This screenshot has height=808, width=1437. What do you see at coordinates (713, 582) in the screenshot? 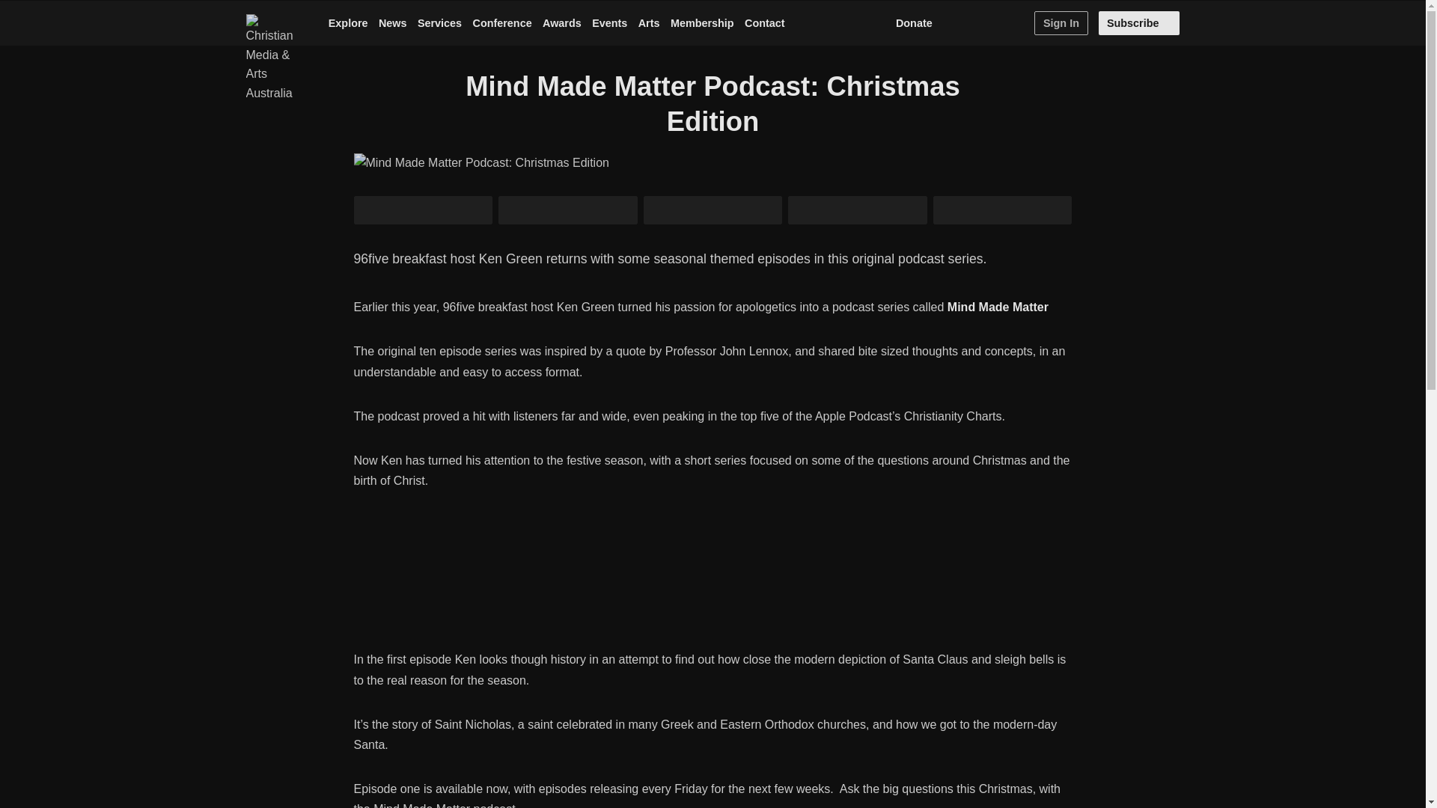
I see `Christmas Edition 1 - From Christ to Santa` at bounding box center [713, 582].